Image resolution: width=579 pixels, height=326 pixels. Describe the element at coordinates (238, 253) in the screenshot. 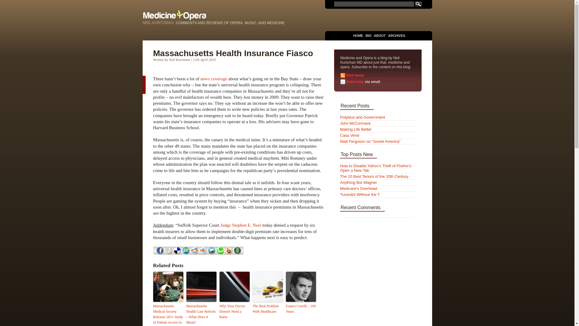

I see `Add to Newsvine` at that location.